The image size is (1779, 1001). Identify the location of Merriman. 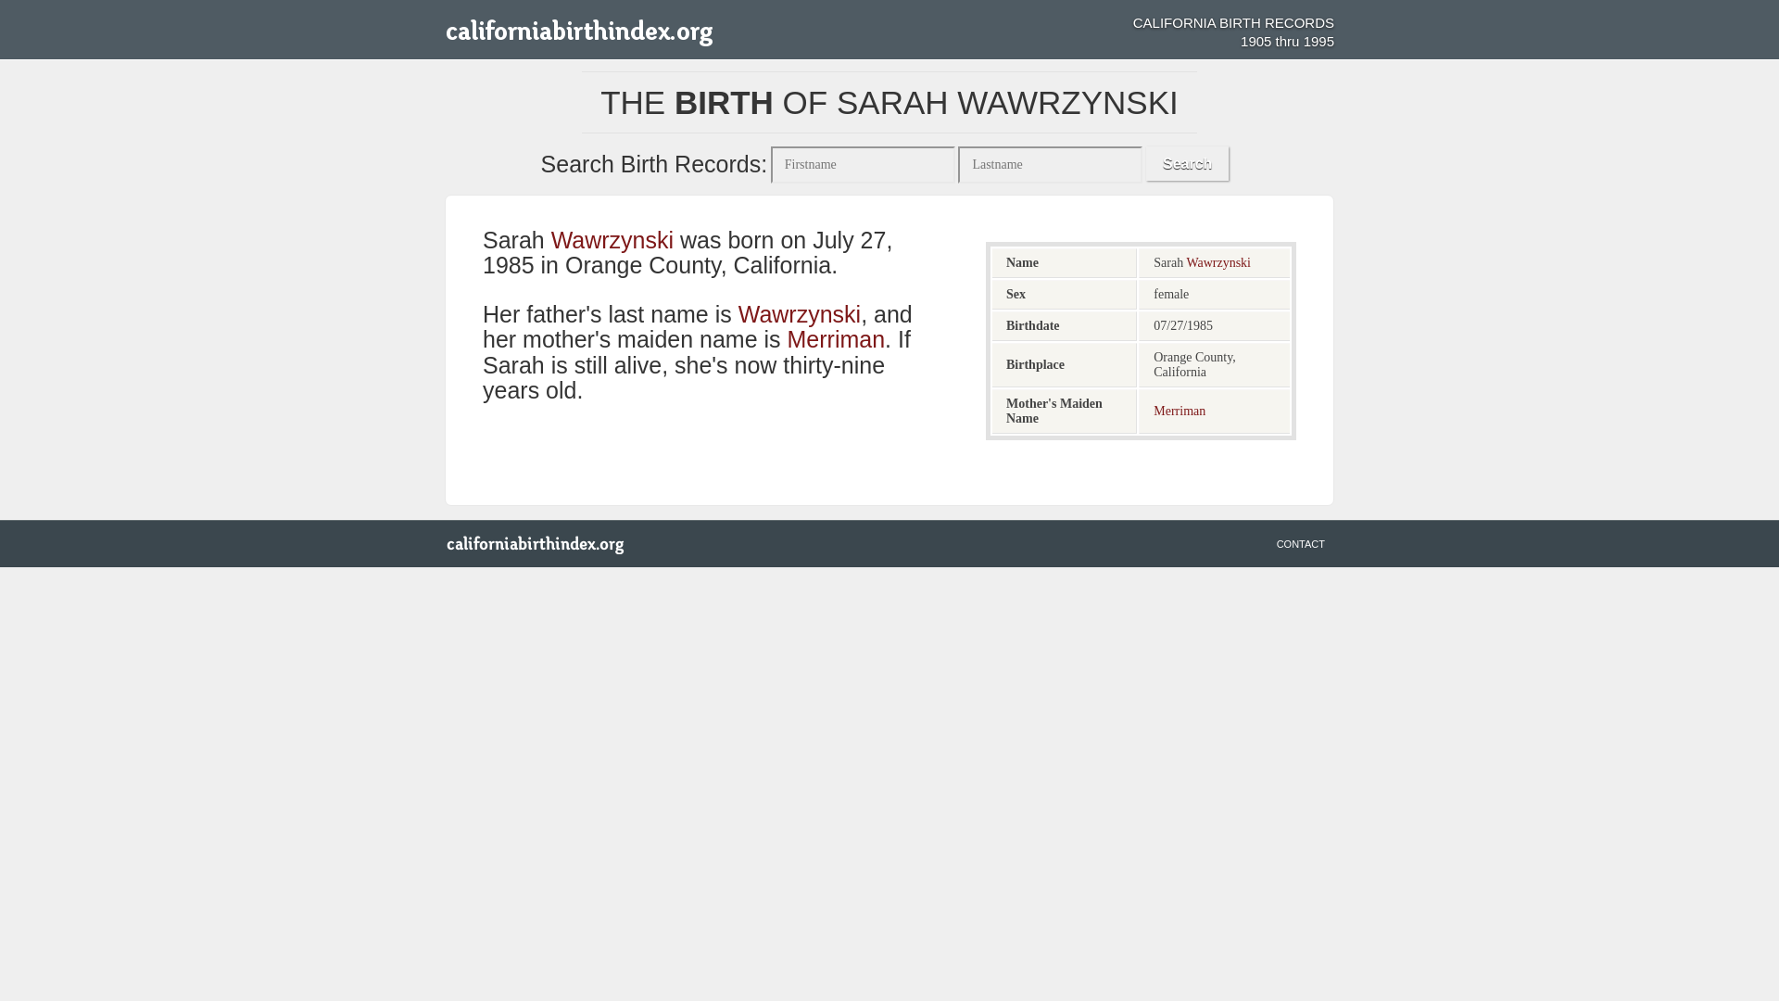
(837, 339).